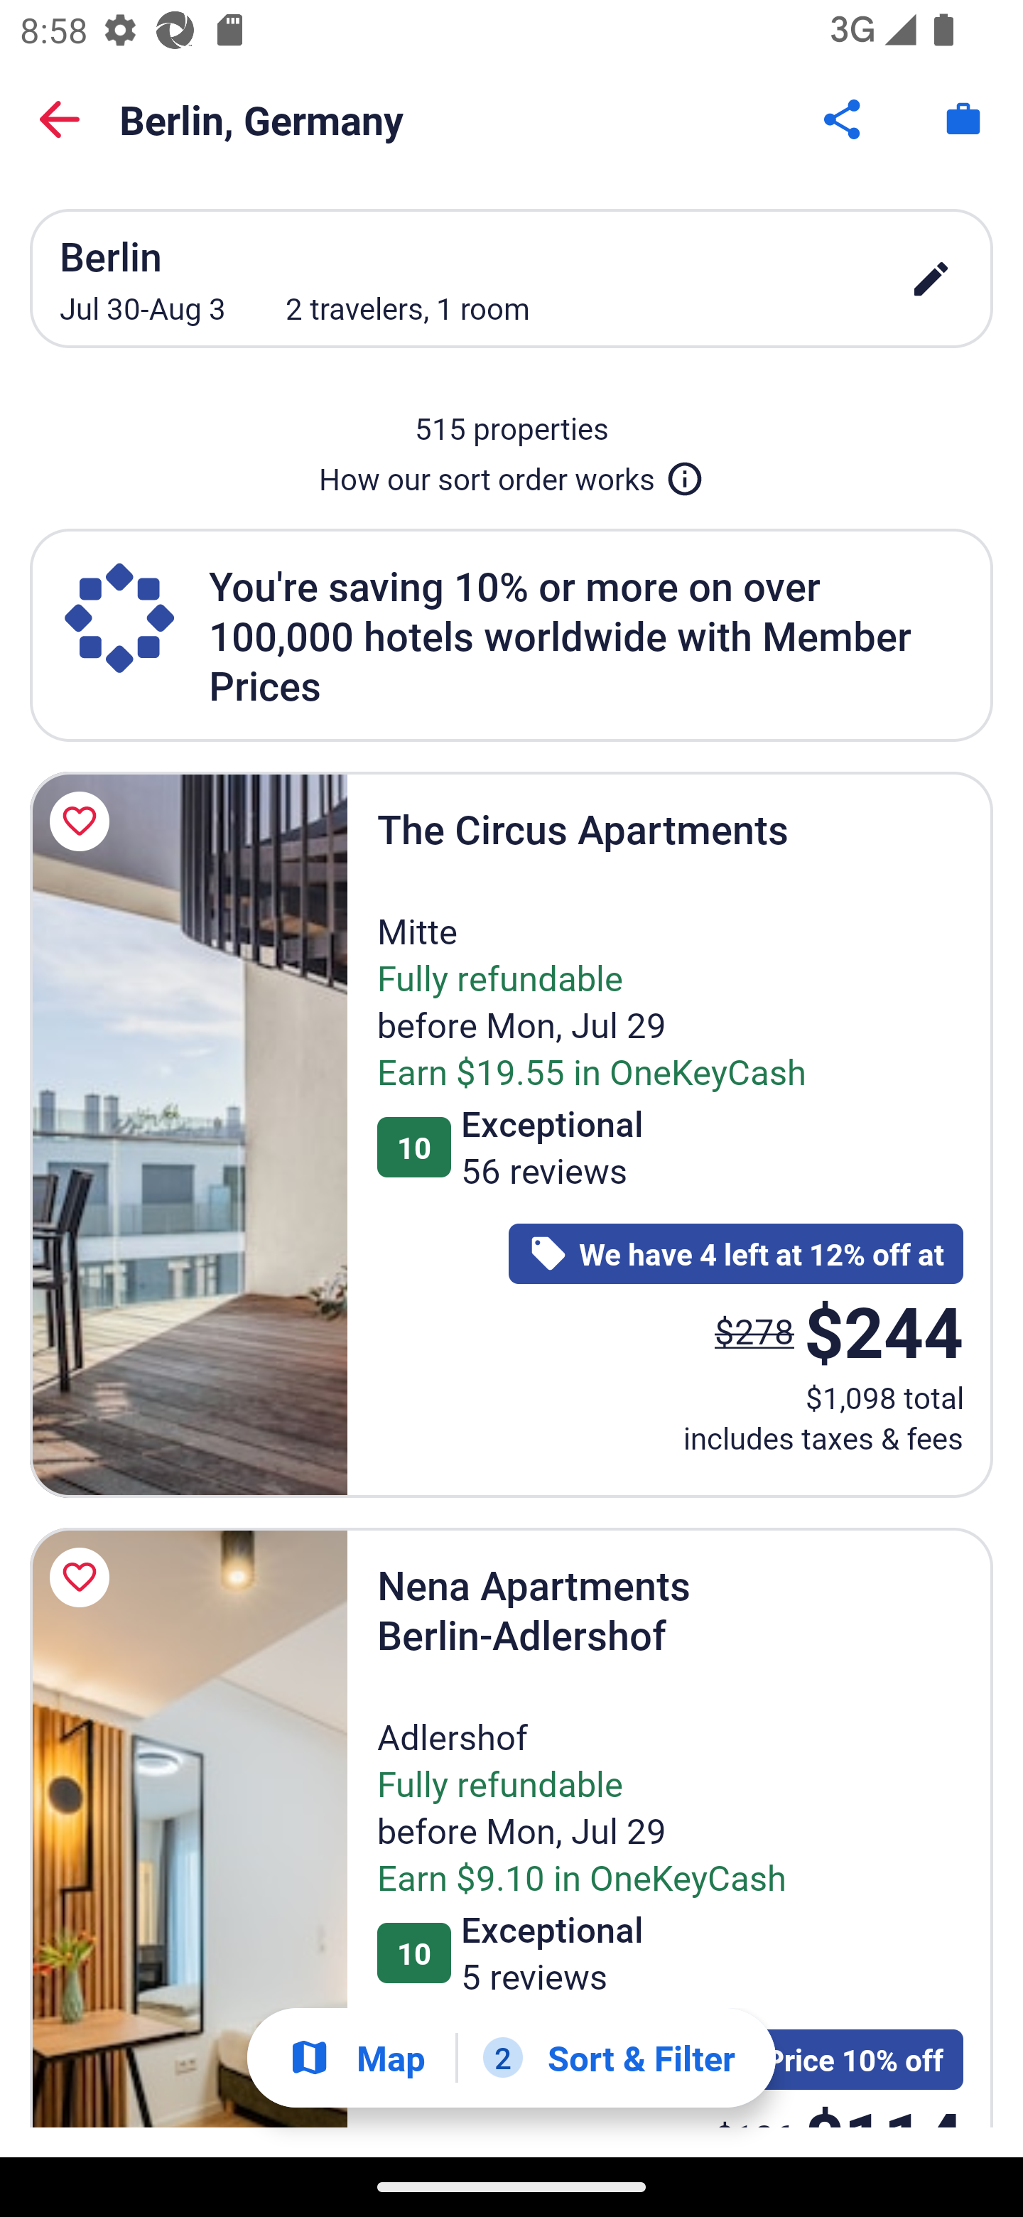 The height and width of the screenshot is (2217, 1023). I want to click on Save Nena Apartments Berlin-Adlershof to a trip, so click(84, 1577).